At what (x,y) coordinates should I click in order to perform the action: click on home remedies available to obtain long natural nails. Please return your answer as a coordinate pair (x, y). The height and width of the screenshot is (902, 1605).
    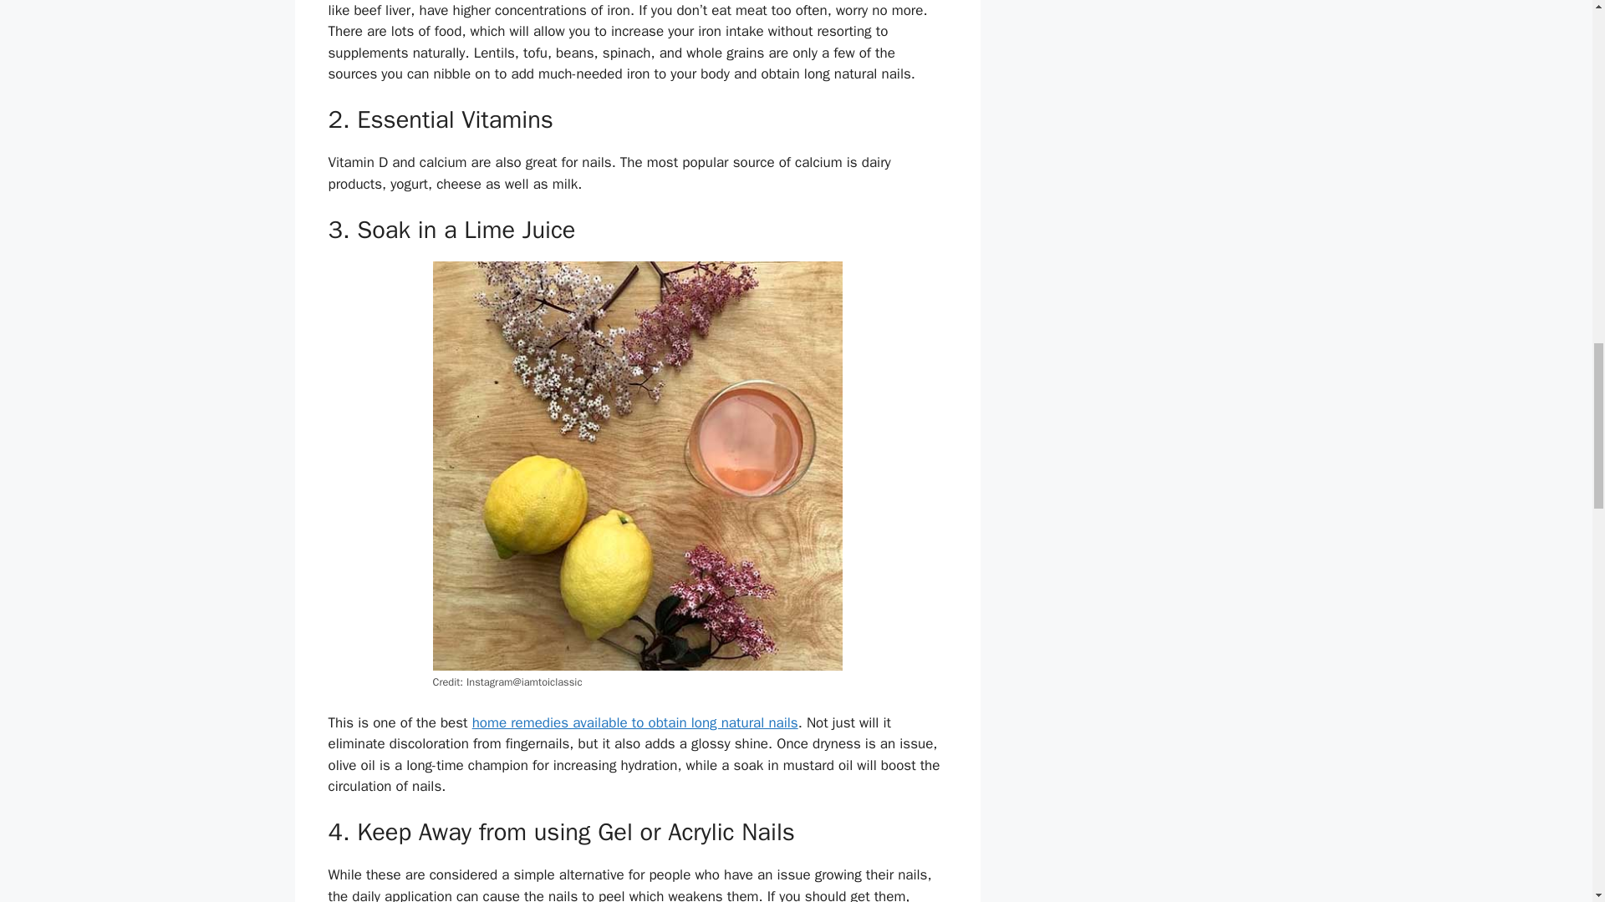
    Looking at the image, I should click on (634, 722).